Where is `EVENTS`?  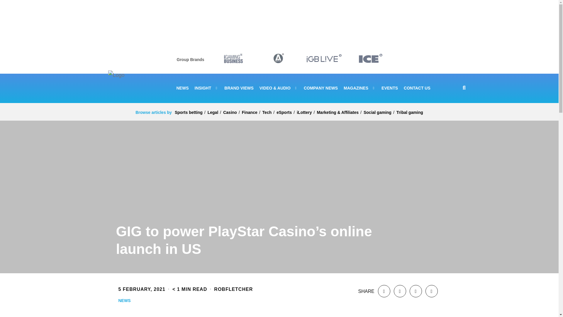 EVENTS is located at coordinates (390, 88).